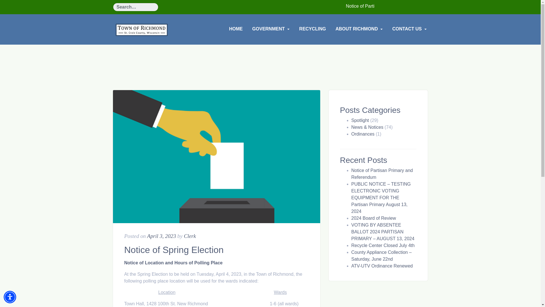 The image size is (545, 307). I want to click on Notice of Partisan Primary and Referendum, so click(382, 173).